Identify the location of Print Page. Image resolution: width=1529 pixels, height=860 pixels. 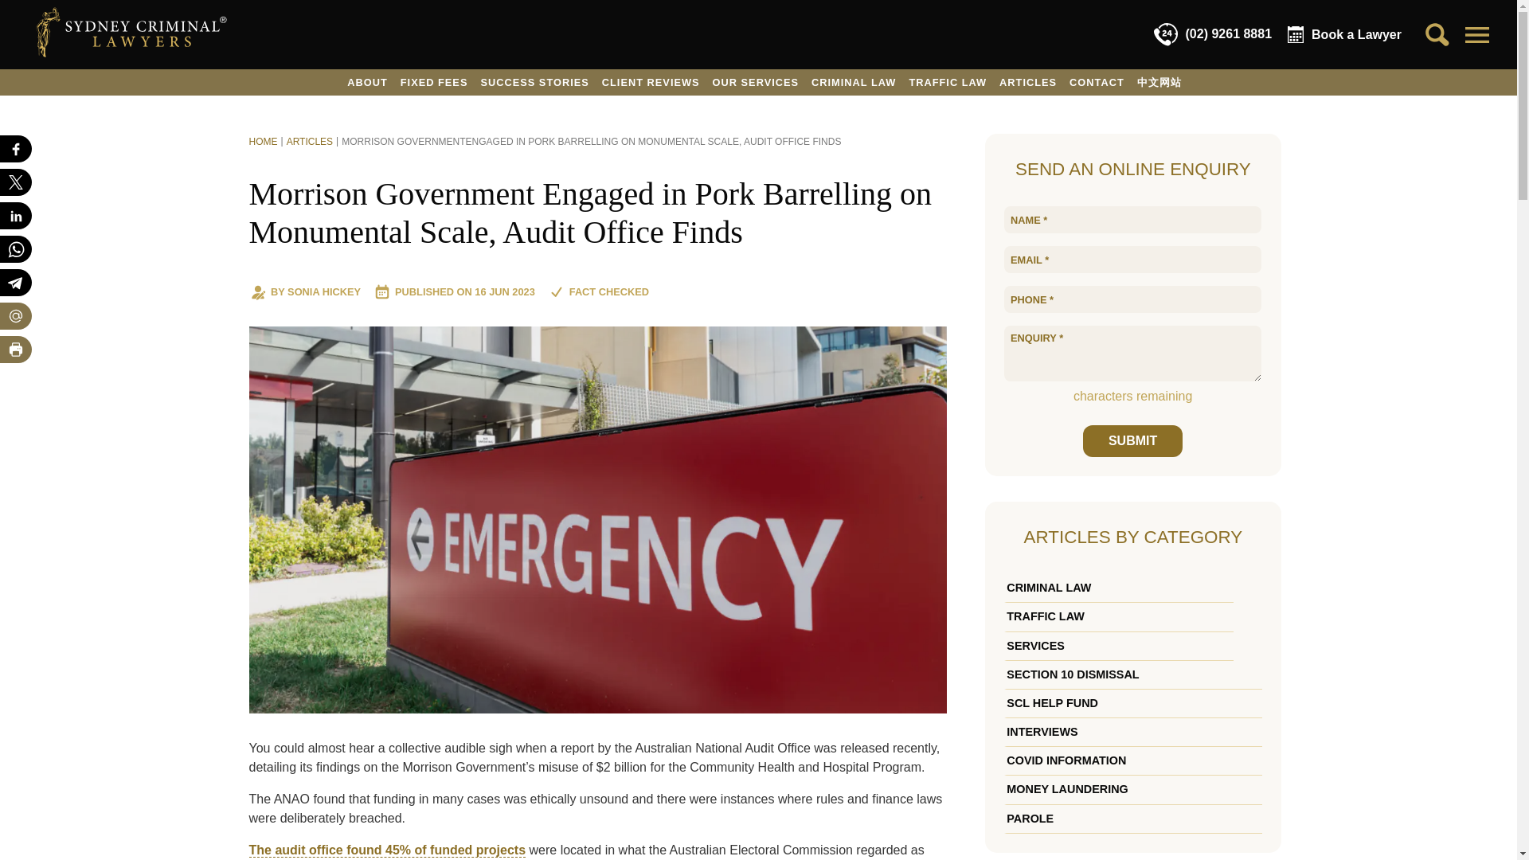
(16, 349).